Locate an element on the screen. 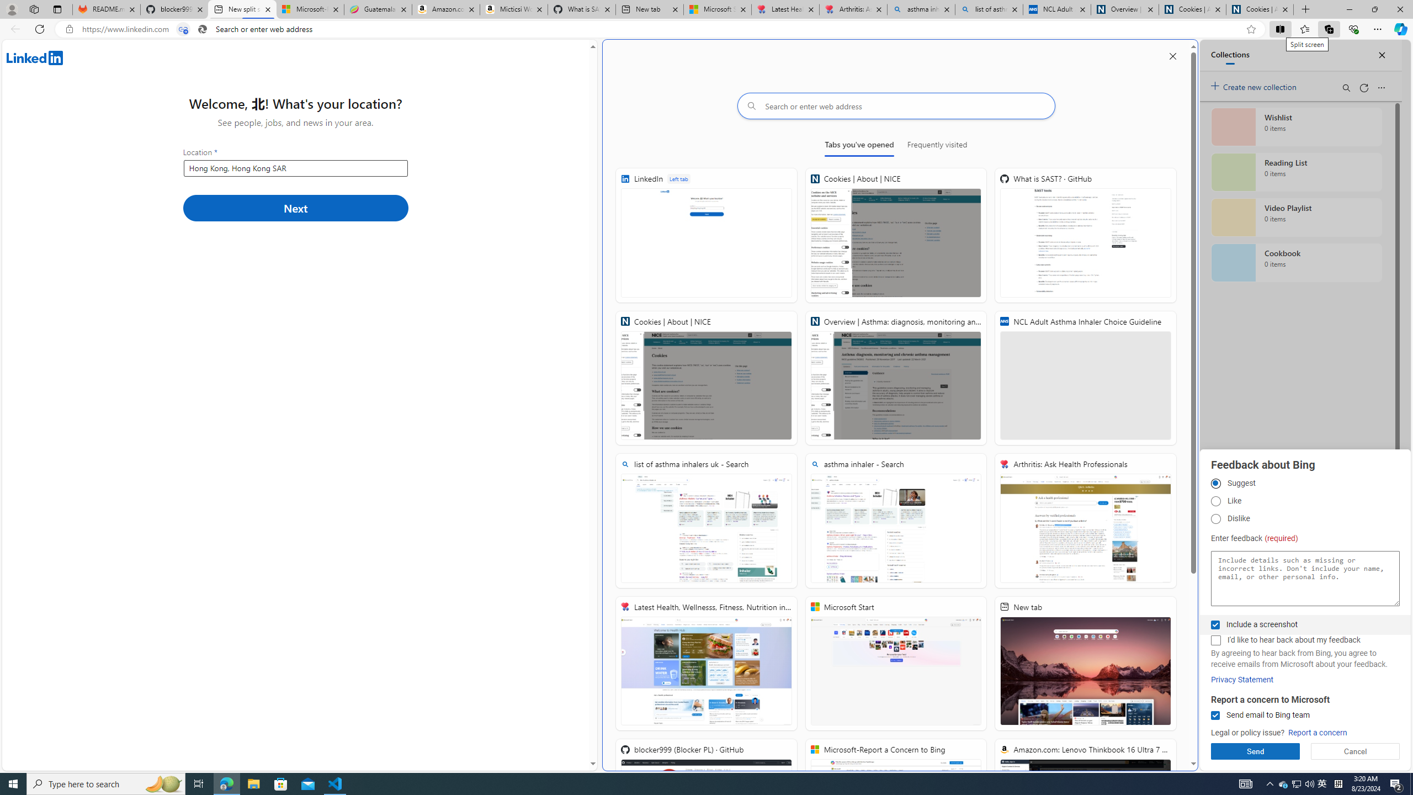 The image size is (1413, 795). Frequently visited is located at coordinates (937, 147).